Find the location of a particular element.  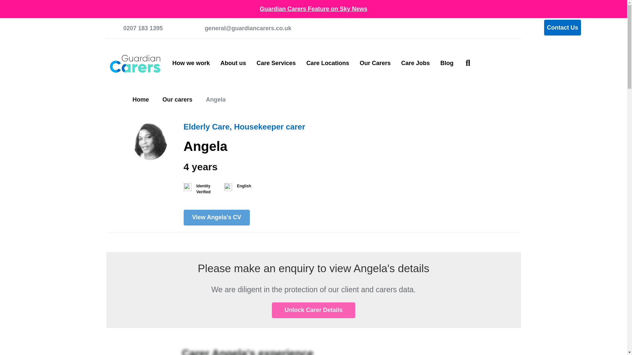

Our Carers is located at coordinates (375, 63).